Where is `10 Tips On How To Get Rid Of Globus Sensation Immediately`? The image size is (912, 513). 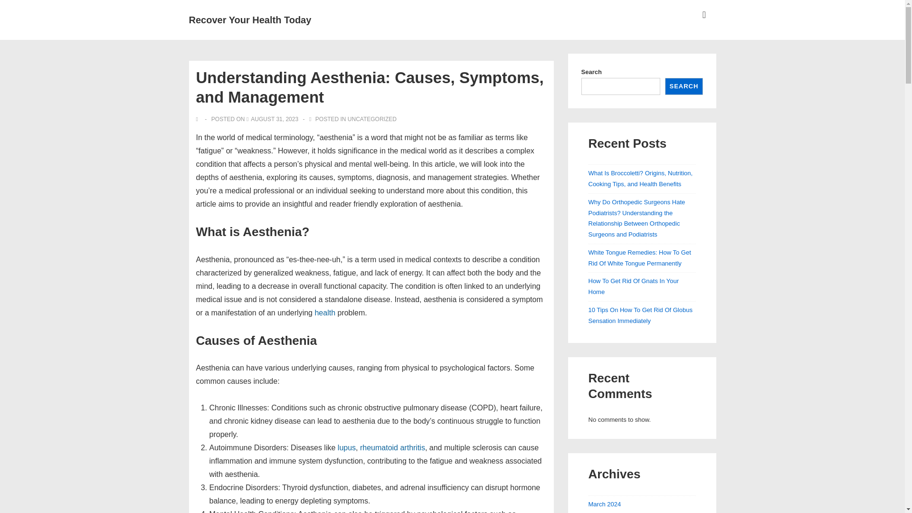
10 Tips On How To Get Rid Of Globus Sensation Immediately is located at coordinates (640, 315).